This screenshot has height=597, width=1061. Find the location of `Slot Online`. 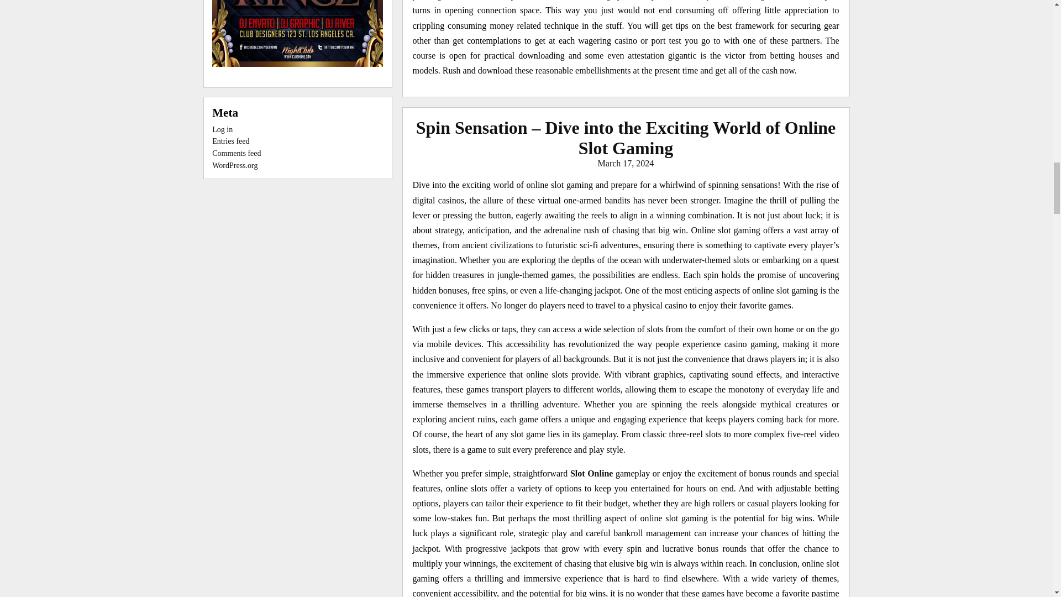

Slot Online is located at coordinates (591, 473).